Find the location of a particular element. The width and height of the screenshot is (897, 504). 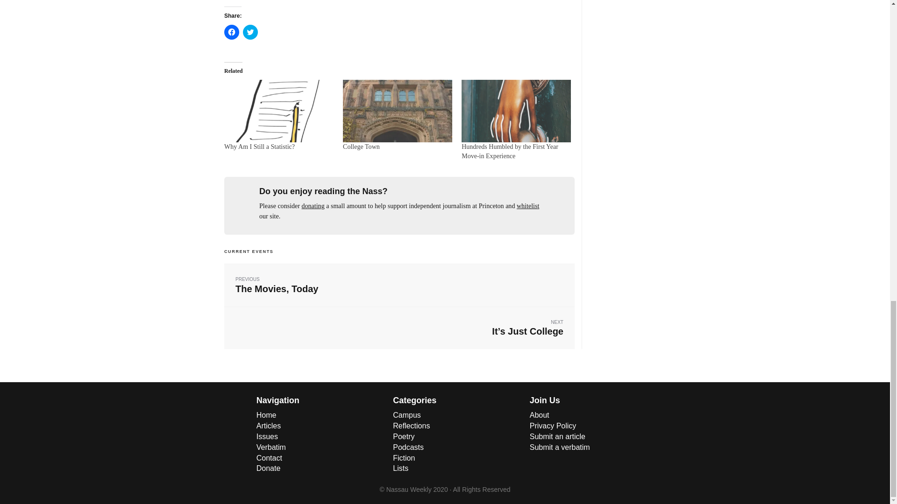

College Town is located at coordinates (361, 147).